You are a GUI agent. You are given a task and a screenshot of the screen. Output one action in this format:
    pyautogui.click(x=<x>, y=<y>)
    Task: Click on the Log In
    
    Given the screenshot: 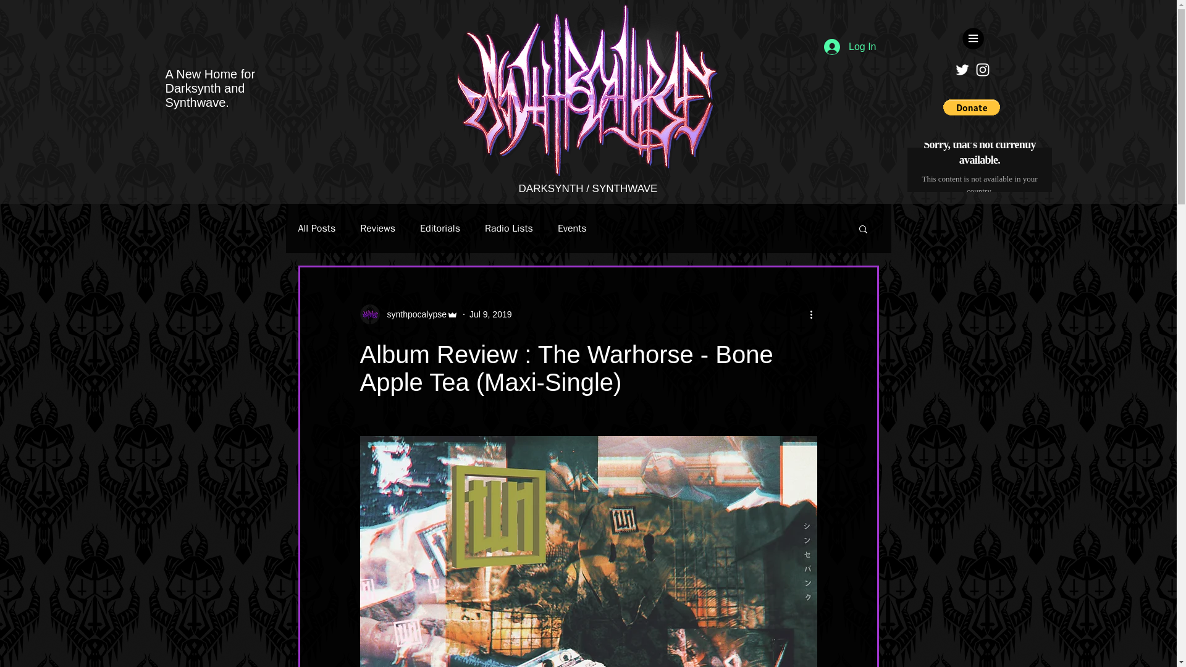 What is the action you would take?
    pyautogui.click(x=850, y=47)
    